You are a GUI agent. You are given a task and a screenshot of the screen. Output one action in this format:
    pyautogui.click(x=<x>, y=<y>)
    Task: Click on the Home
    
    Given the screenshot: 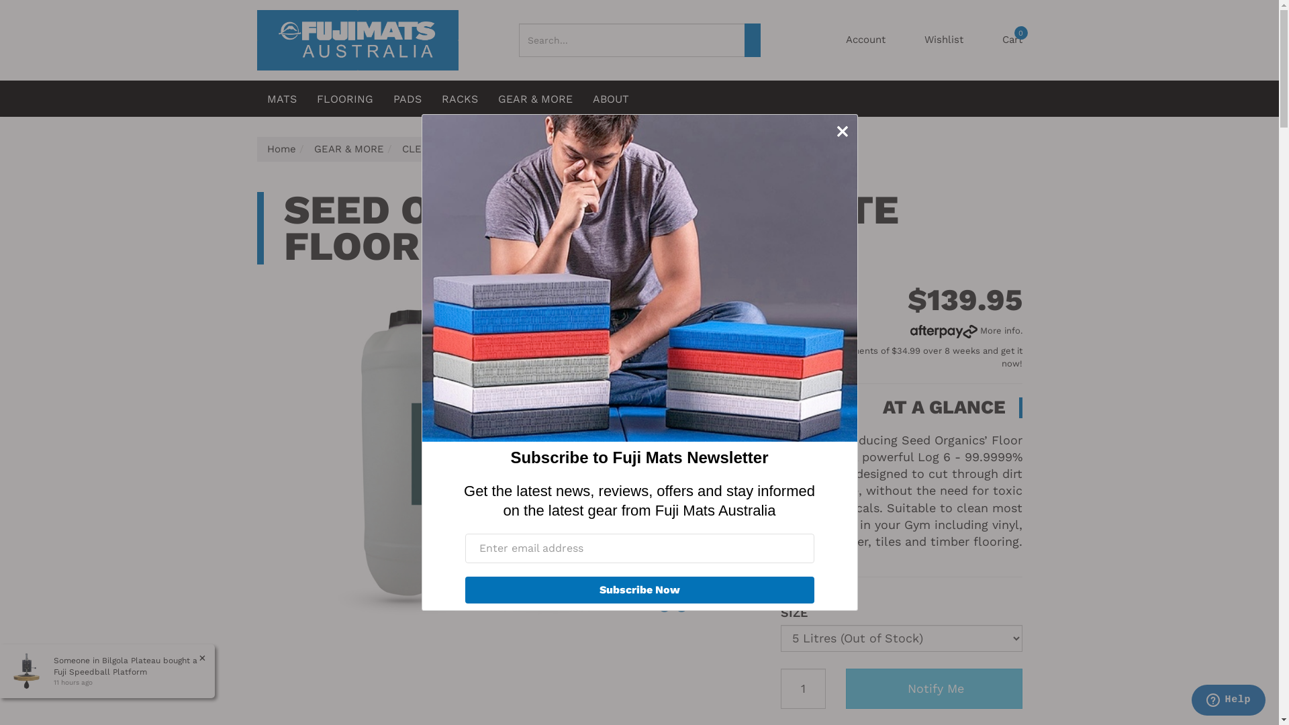 What is the action you would take?
    pyautogui.click(x=282, y=149)
    